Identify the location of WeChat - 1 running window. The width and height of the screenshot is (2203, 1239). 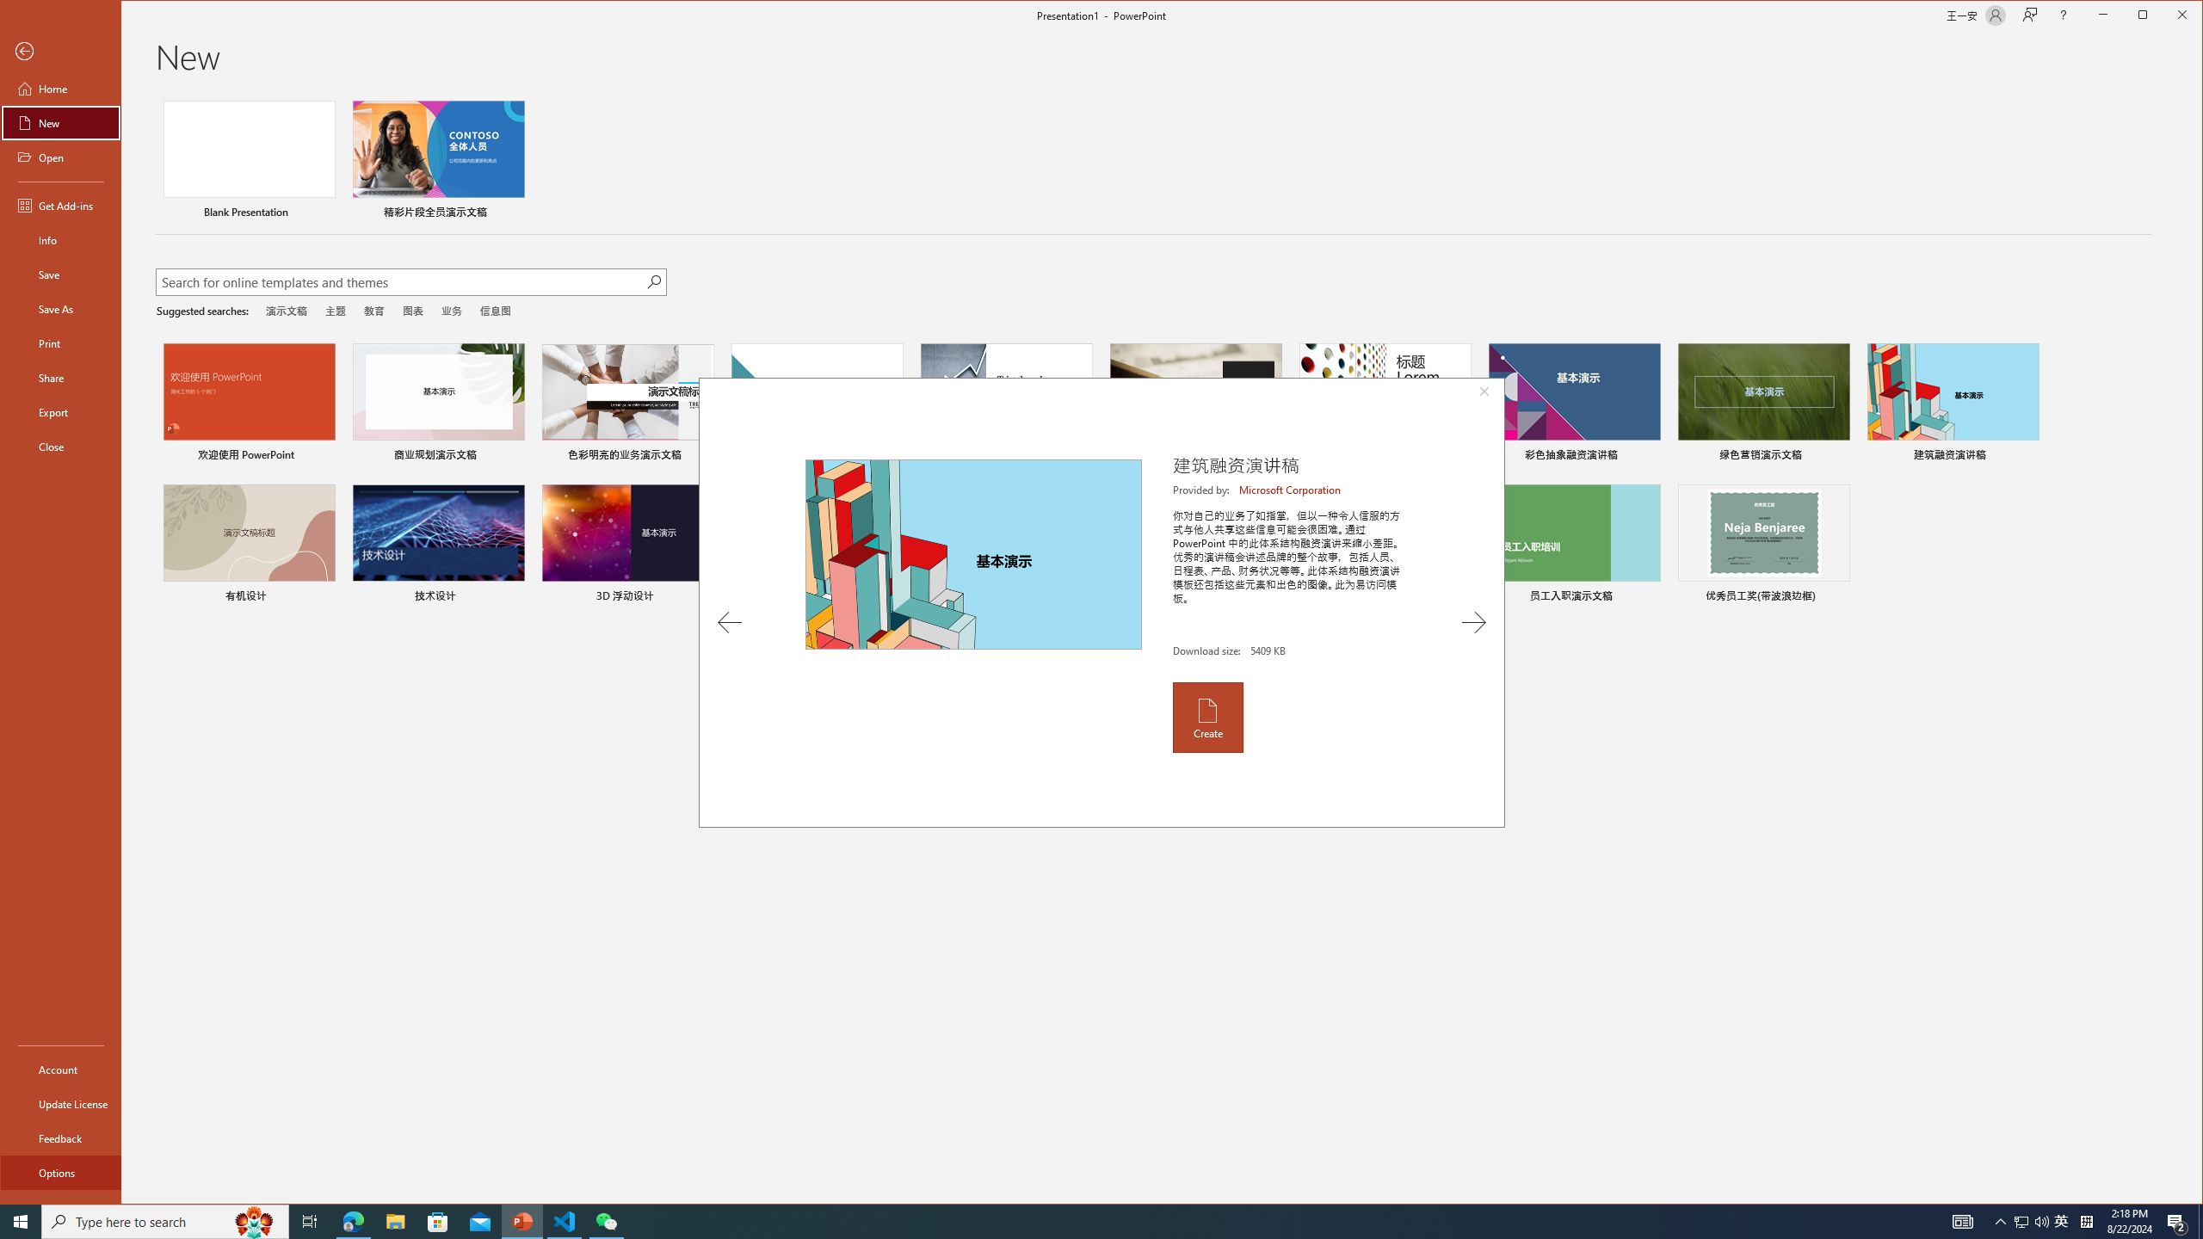
(606, 1222).